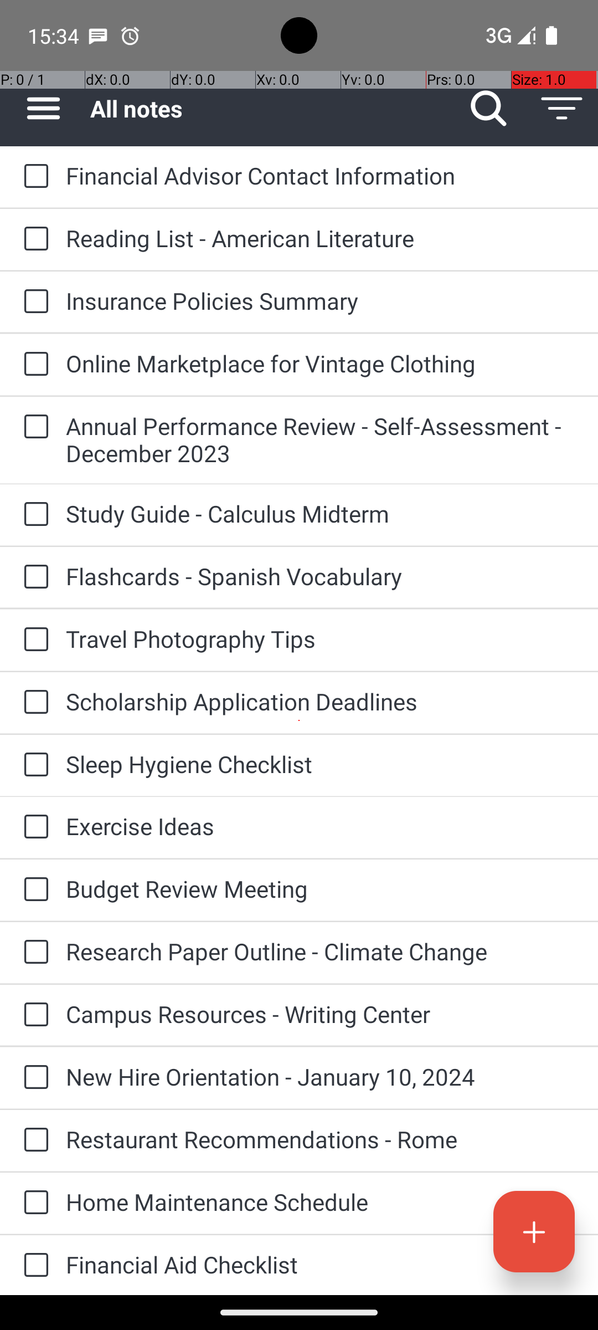  What do you see at coordinates (33, 1015) in the screenshot?
I see `to-do: Campus Resources - Writing Center` at bounding box center [33, 1015].